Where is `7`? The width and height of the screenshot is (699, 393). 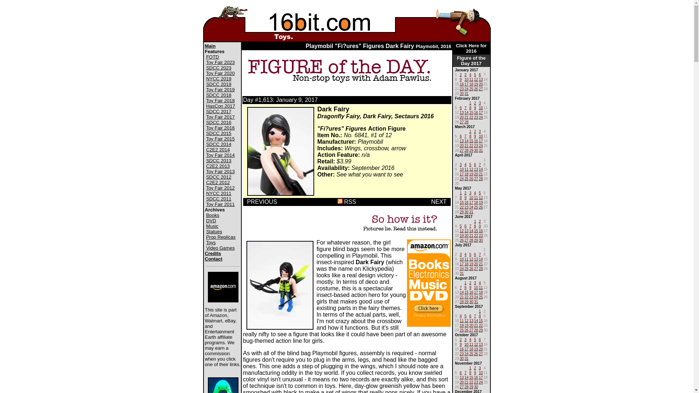
7 is located at coordinates (470, 226).